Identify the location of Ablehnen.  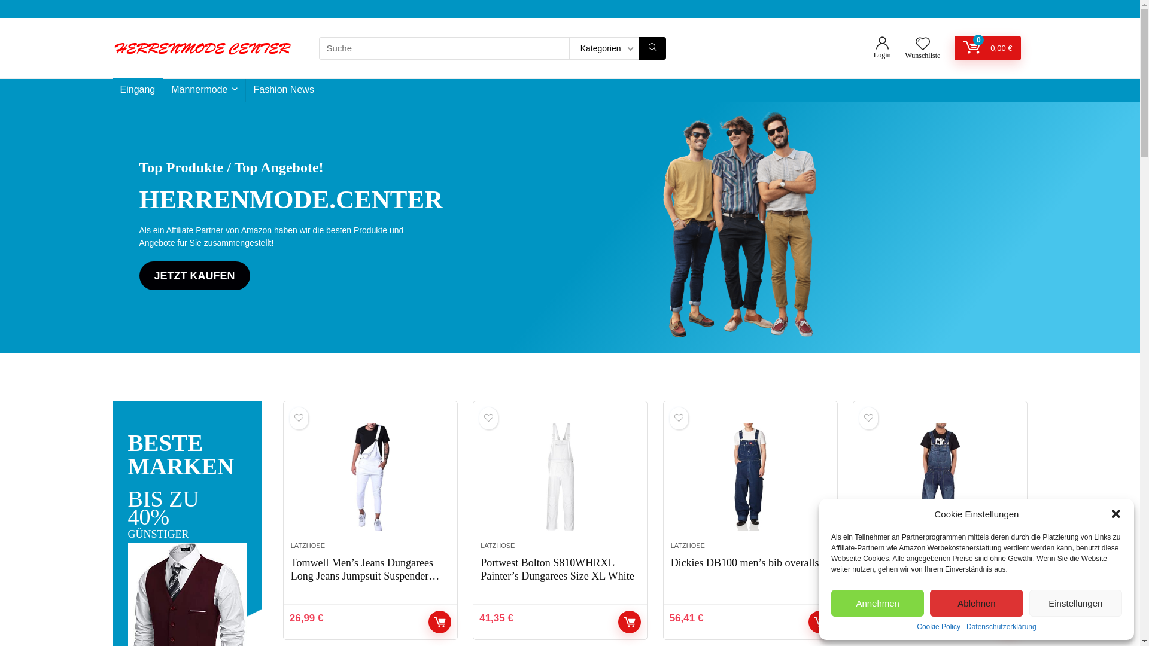
(977, 603).